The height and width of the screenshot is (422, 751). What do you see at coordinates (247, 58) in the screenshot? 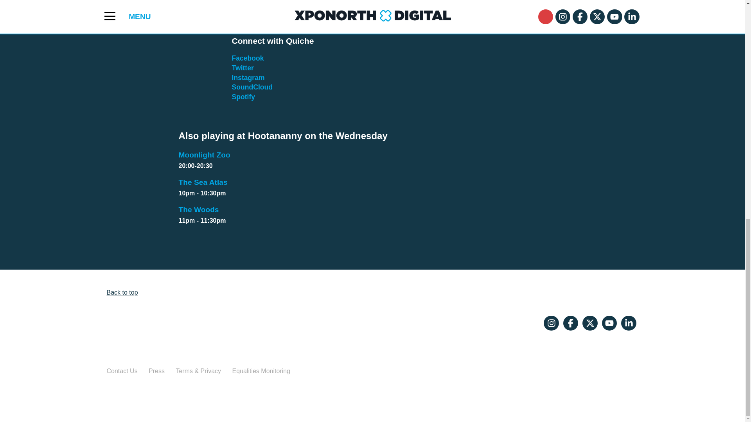
I see `Spotify` at bounding box center [247, 58].